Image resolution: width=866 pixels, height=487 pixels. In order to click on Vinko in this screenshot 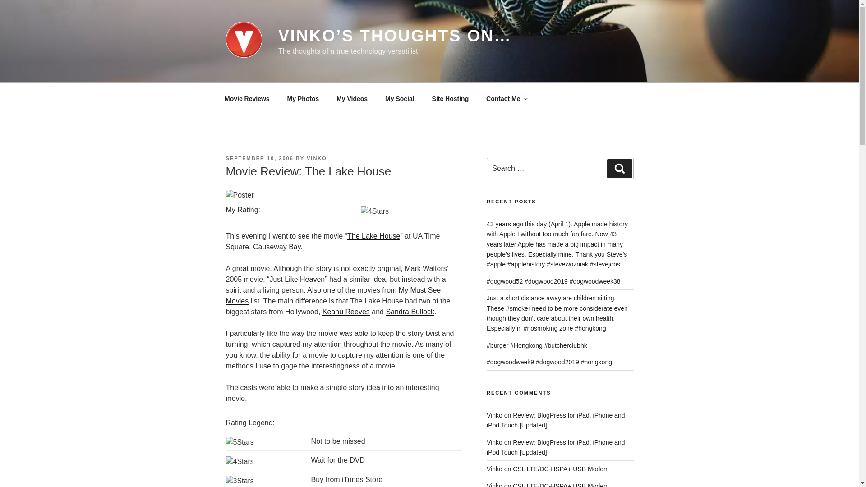, I will do `click(494, 485)`.